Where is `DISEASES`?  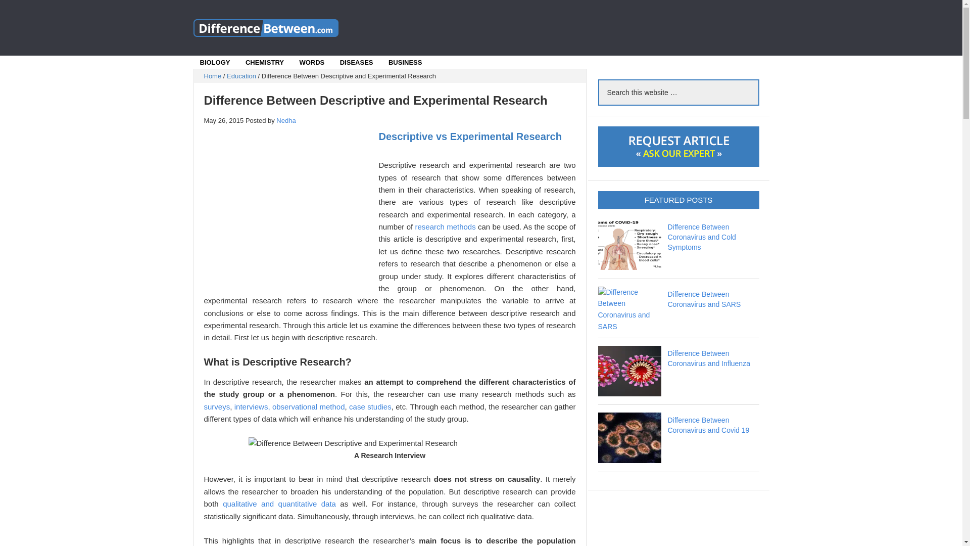 DISEASES is located at coordinates (356, 63).